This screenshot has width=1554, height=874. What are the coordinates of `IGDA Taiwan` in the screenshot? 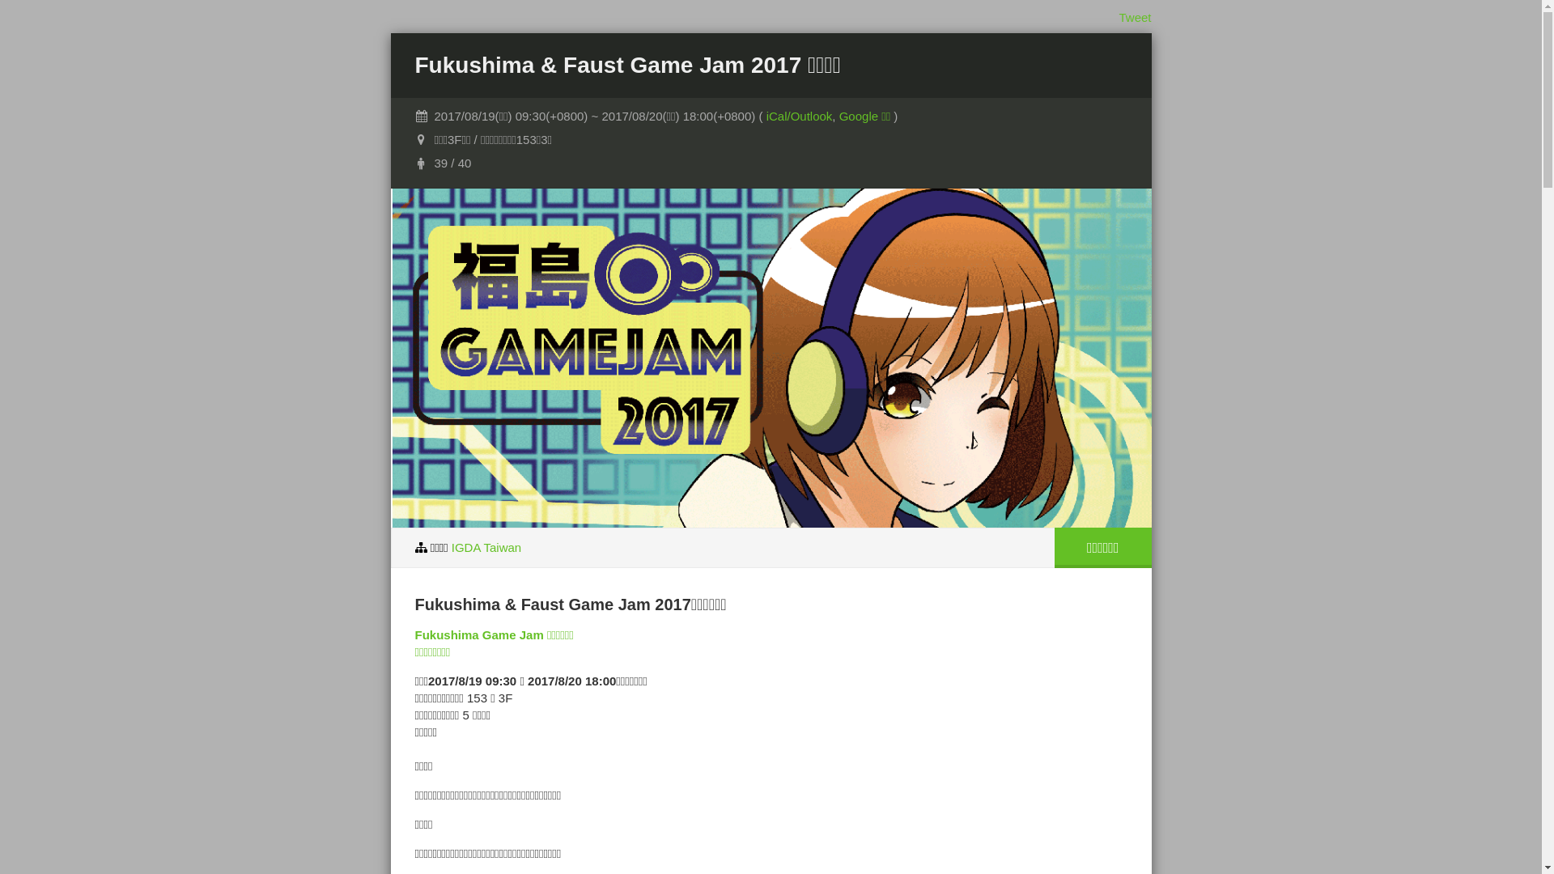 It's located at (486, 547).